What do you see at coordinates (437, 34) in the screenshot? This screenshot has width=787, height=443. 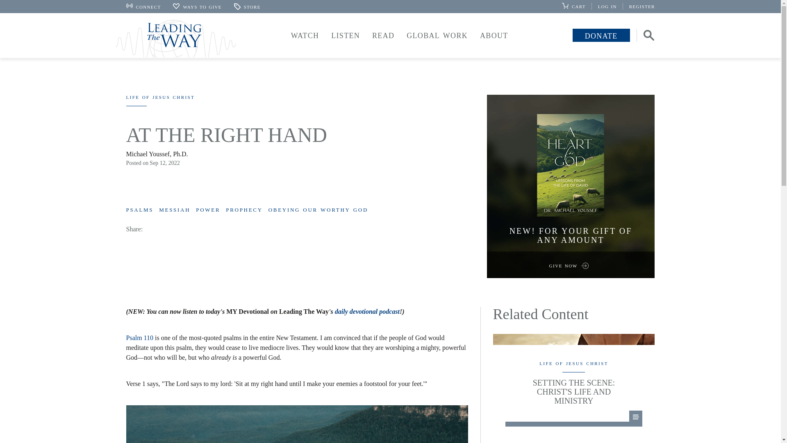 I see `global work` at bounding box center [437, 34].